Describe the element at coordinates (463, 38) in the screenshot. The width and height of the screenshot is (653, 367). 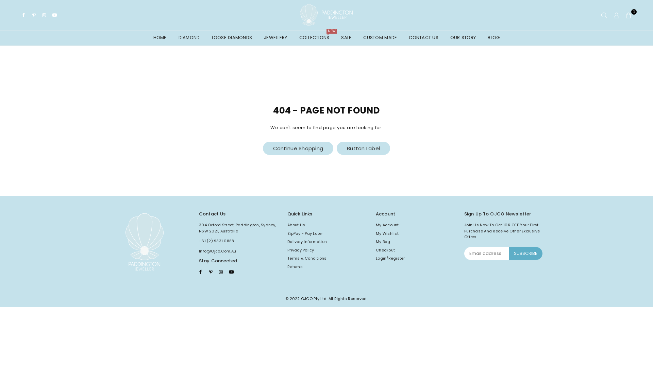
I see `OUR STORY` at that location.